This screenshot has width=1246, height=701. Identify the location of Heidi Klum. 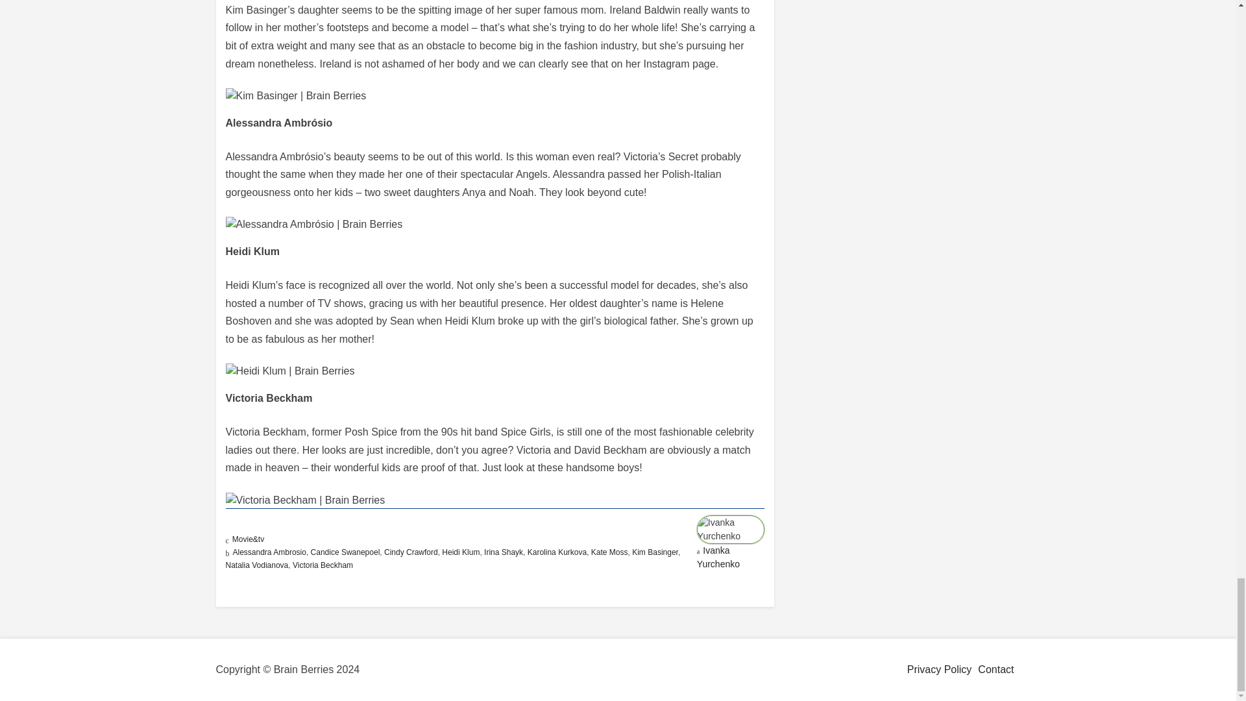
(461, 552).